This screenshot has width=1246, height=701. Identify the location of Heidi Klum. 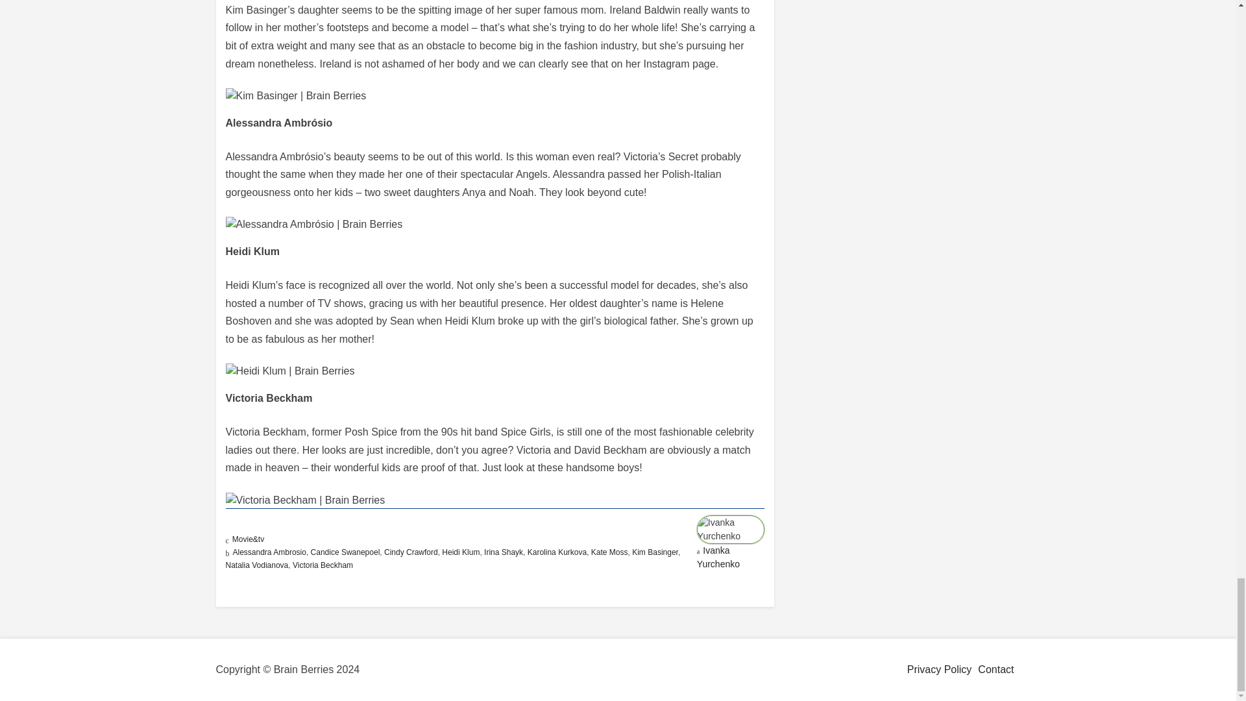
(461, 552).